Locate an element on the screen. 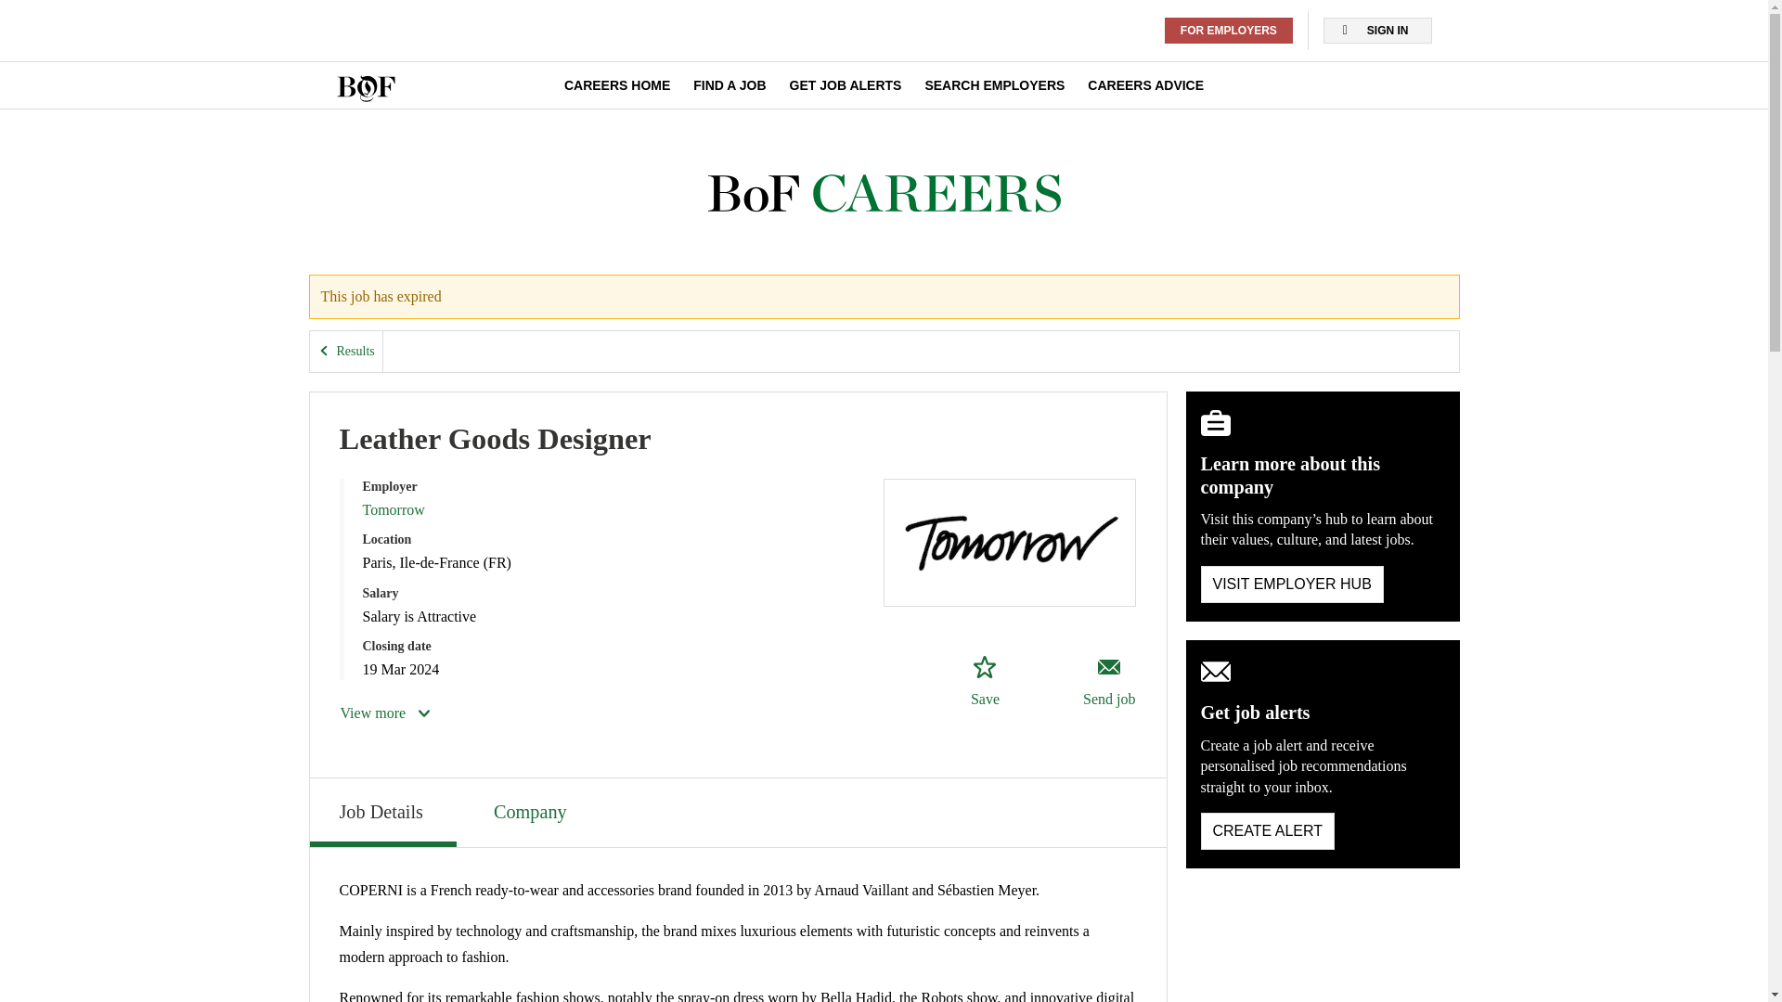 The image size is (1782, 1002). Tomorrow is located at coordinates (392, 510).